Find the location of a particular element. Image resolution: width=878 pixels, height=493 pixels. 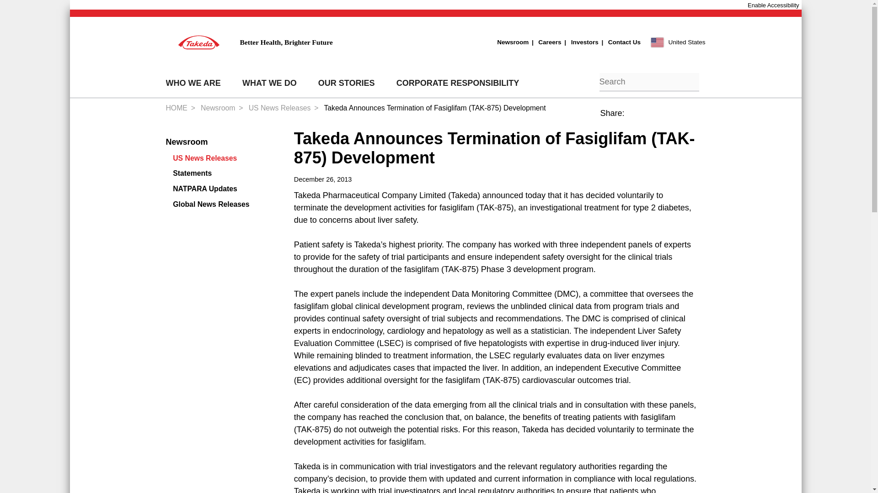

Careers is located at coordinates (544, 42).